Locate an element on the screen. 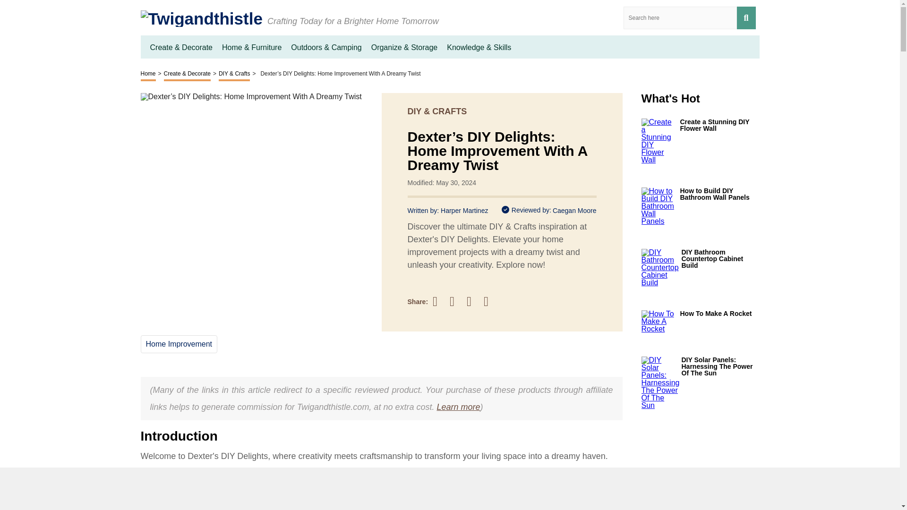 This screenshot has height=510, width=907. Share on Pinterest is located at coordinates (473, 301).